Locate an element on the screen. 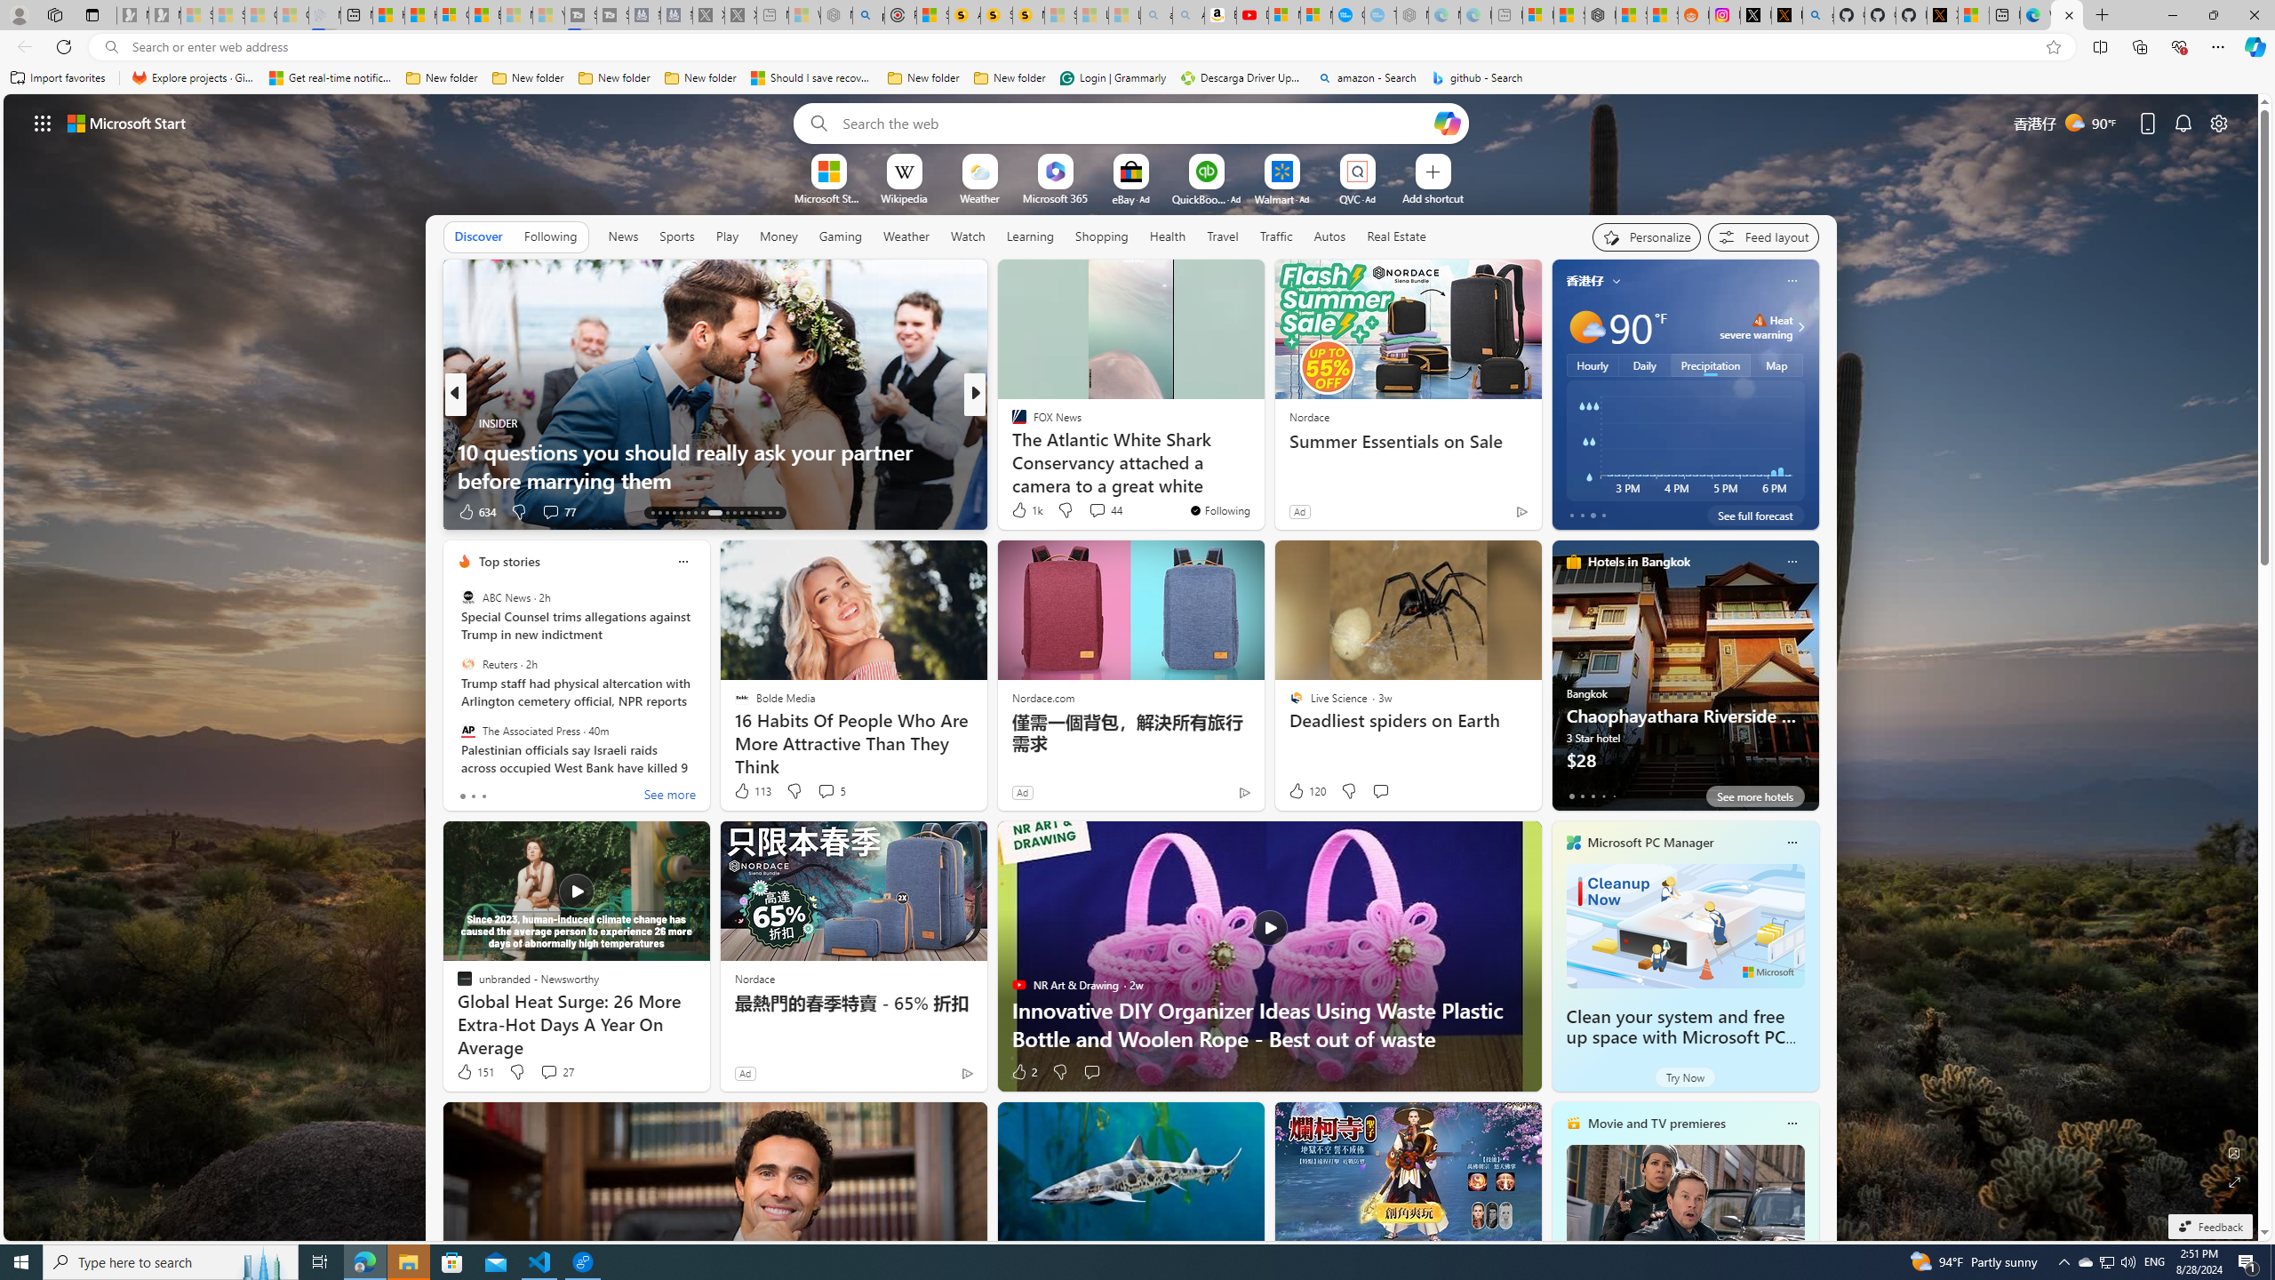 Image resolution: width=2275 pixels, height=1280 pixels. tab-2 is located at coordinates (1592, 796).